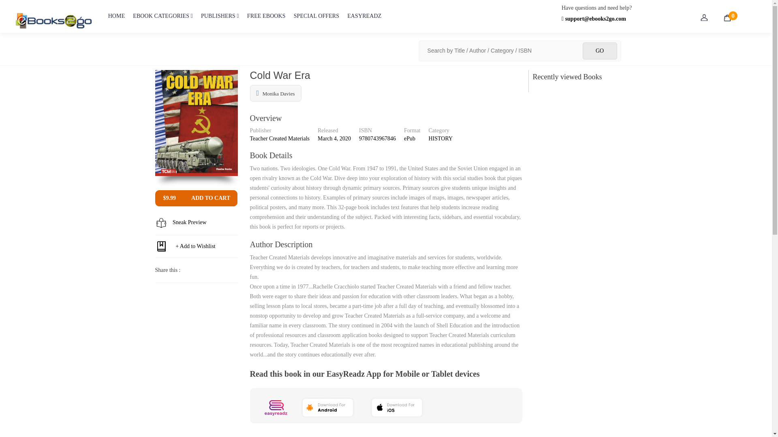 Image resolution: width=778 pixels, height=437 pixels. What do you see at coordinates (163, 21) in the screenshot?
I see `EBOOK CATEGORIES` at bounding box center [163, 21].